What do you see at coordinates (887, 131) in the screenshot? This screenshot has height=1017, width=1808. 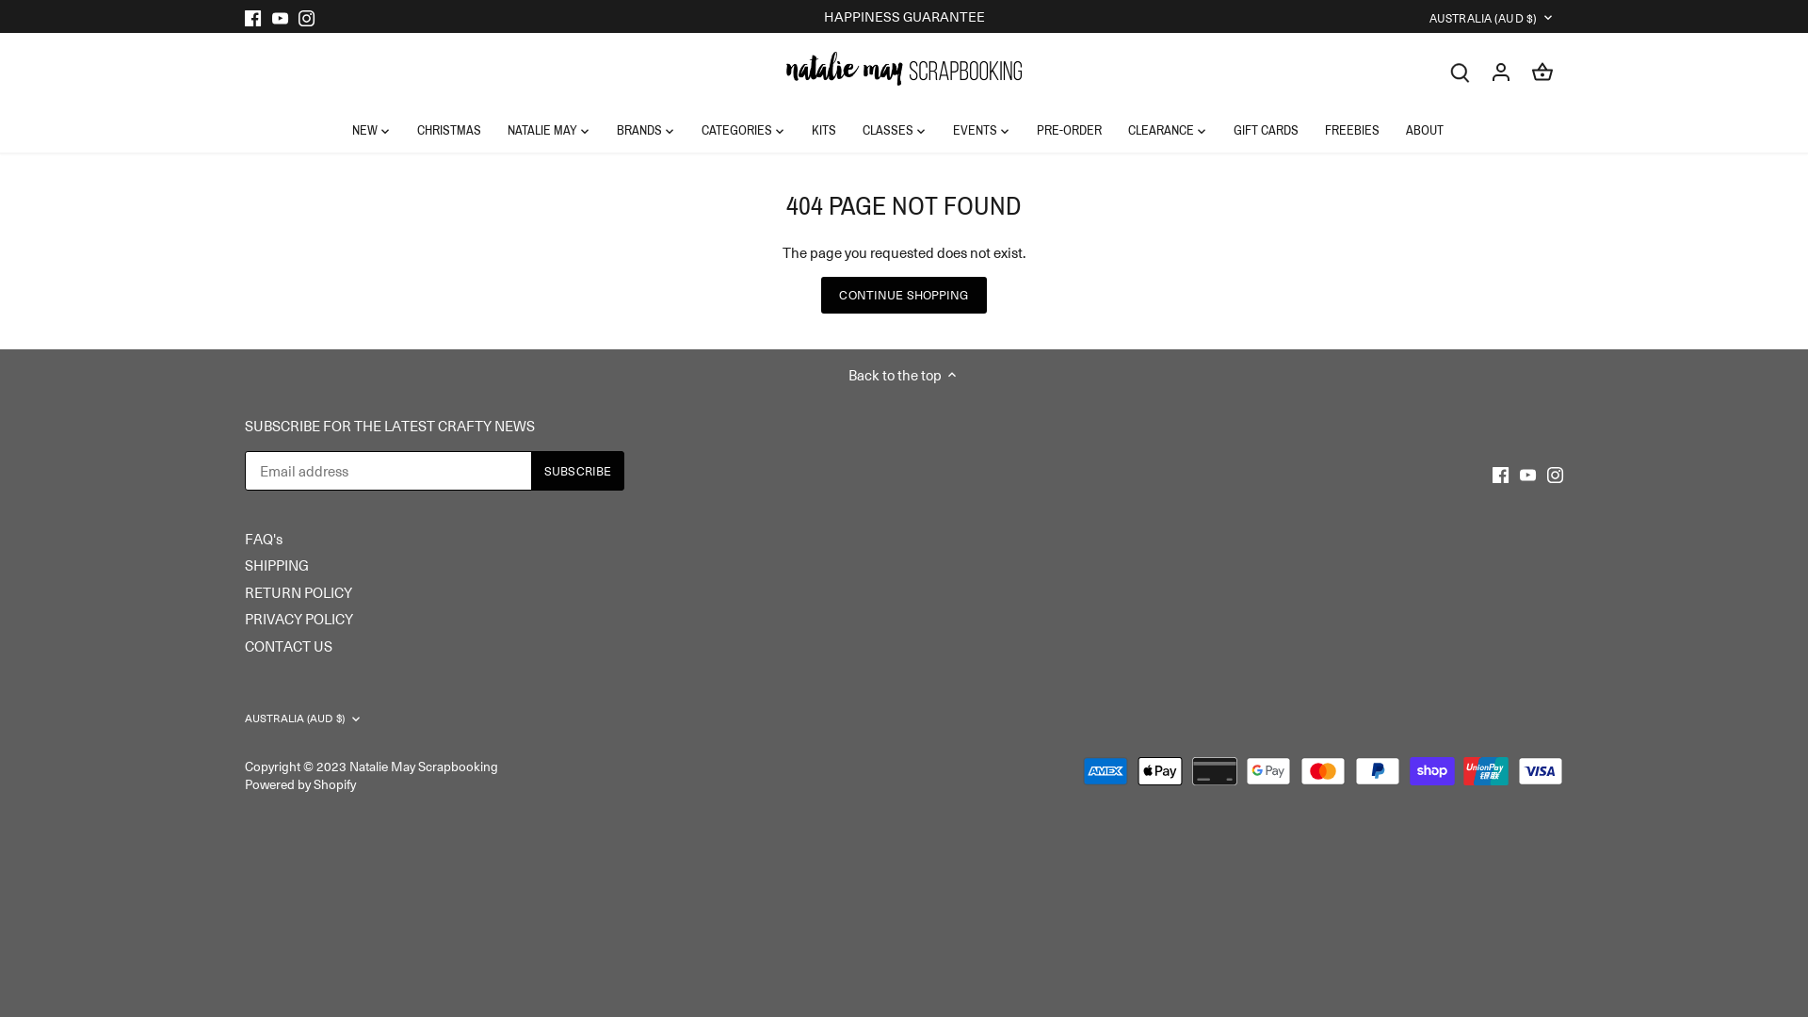 I see `CLASSES` at bounding box center [887, 131].